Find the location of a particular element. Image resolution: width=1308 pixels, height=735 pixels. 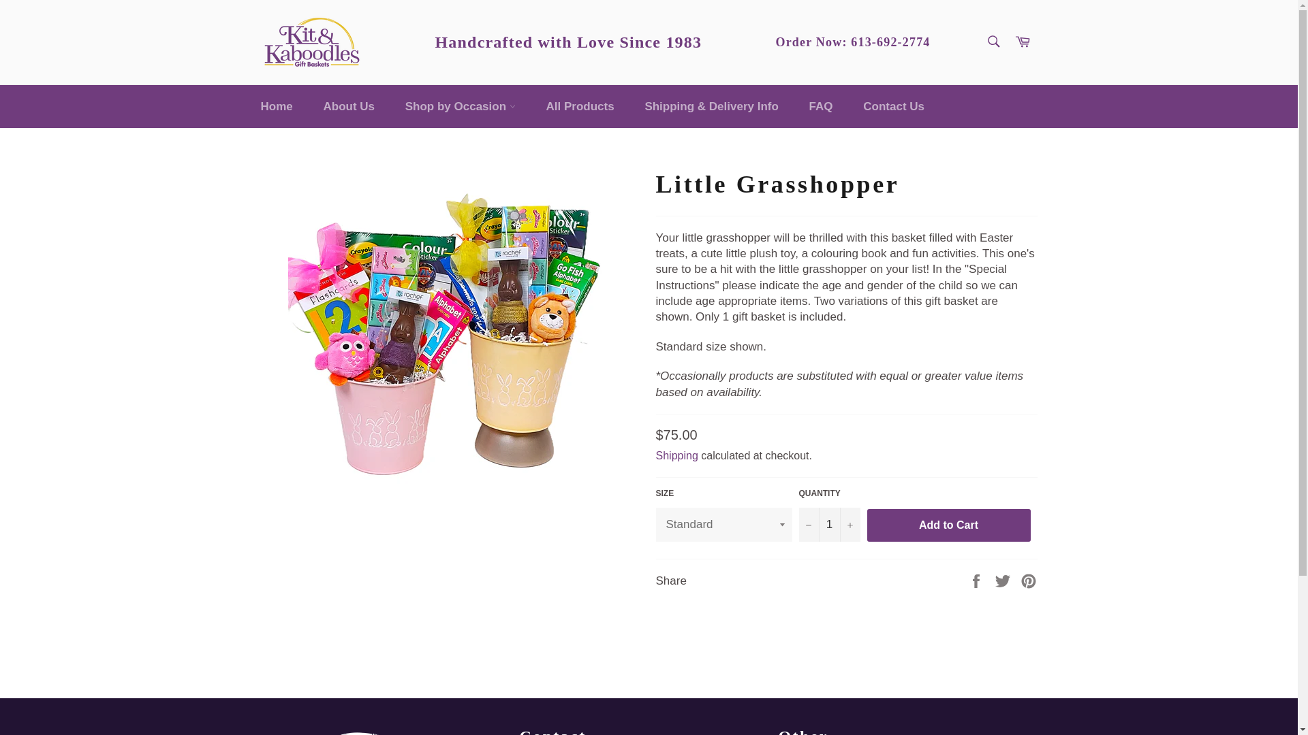

Pin on Pinterest is located at coordinates (1029, 580).